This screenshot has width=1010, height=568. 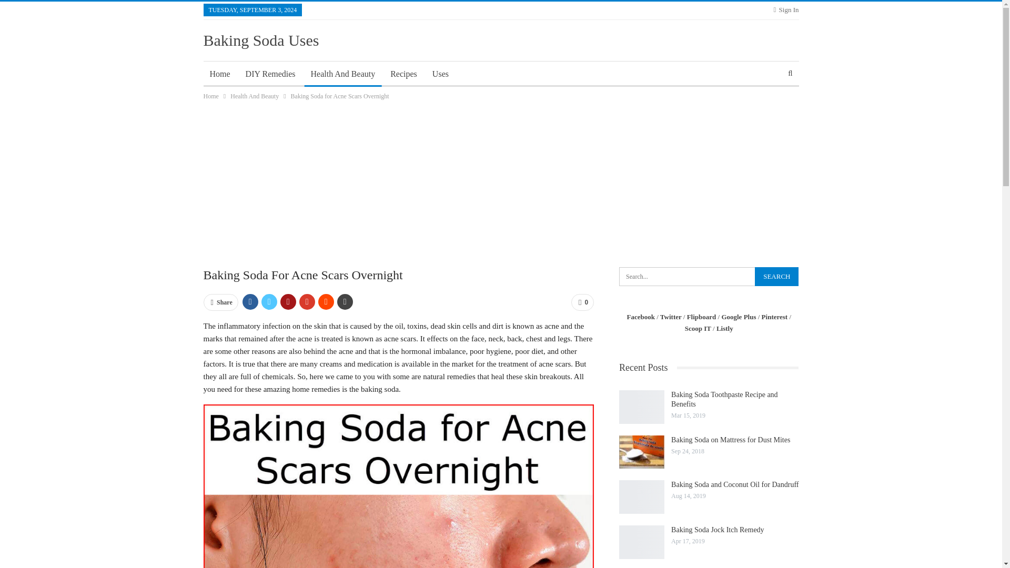 What do you see at coordinates (786, 9) in the screenshot?
I see `Sign In` at bounding box center [786, 9].